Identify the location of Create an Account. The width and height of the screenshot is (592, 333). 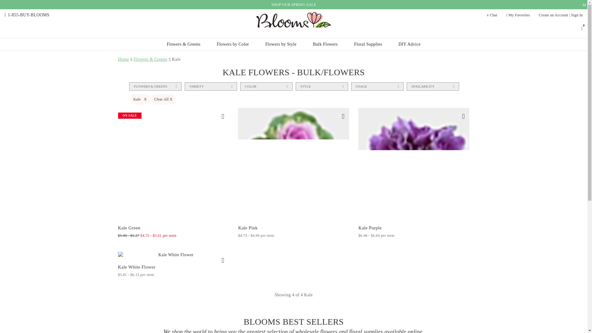
(553, 15).